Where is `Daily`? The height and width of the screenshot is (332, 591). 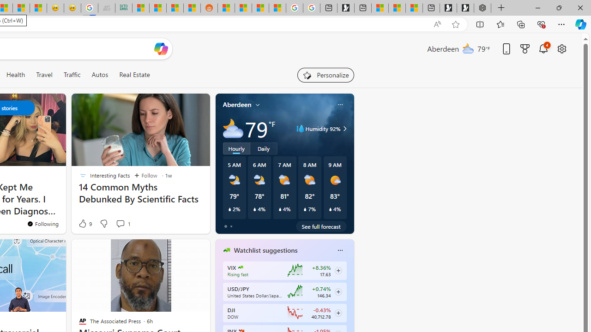
Daily is located at coordinates (264, 148).